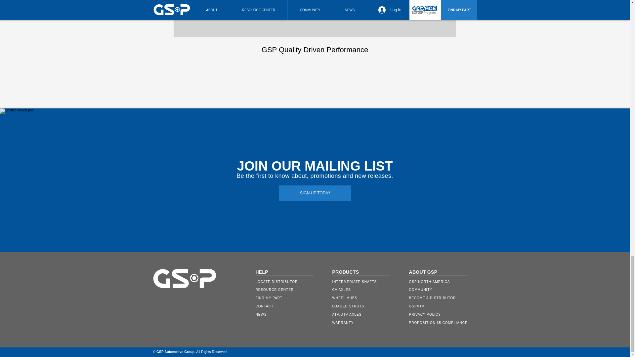 The image size is (635, 357). What do you see at coordinates (289, 314) in the screenshot?
I see `WARRANTY` at bounding box center [289, 314].